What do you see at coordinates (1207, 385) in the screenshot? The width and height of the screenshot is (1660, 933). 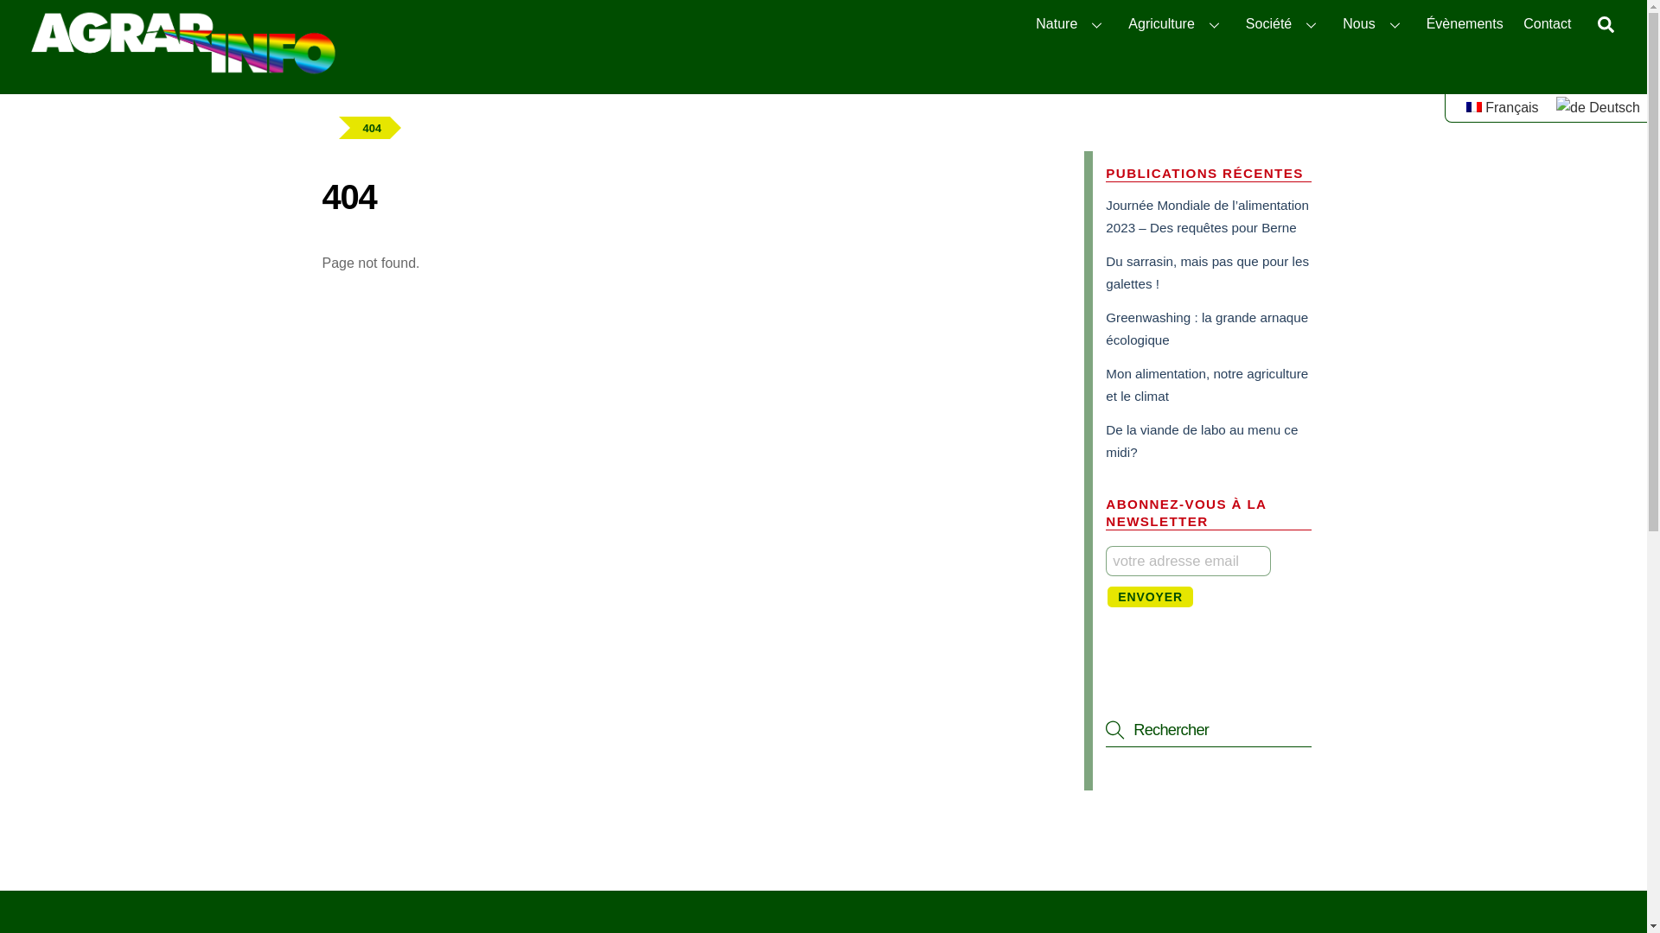 I see `Mon alimentation, notre agriculture et le climat` at bounding box center [1207, 385].